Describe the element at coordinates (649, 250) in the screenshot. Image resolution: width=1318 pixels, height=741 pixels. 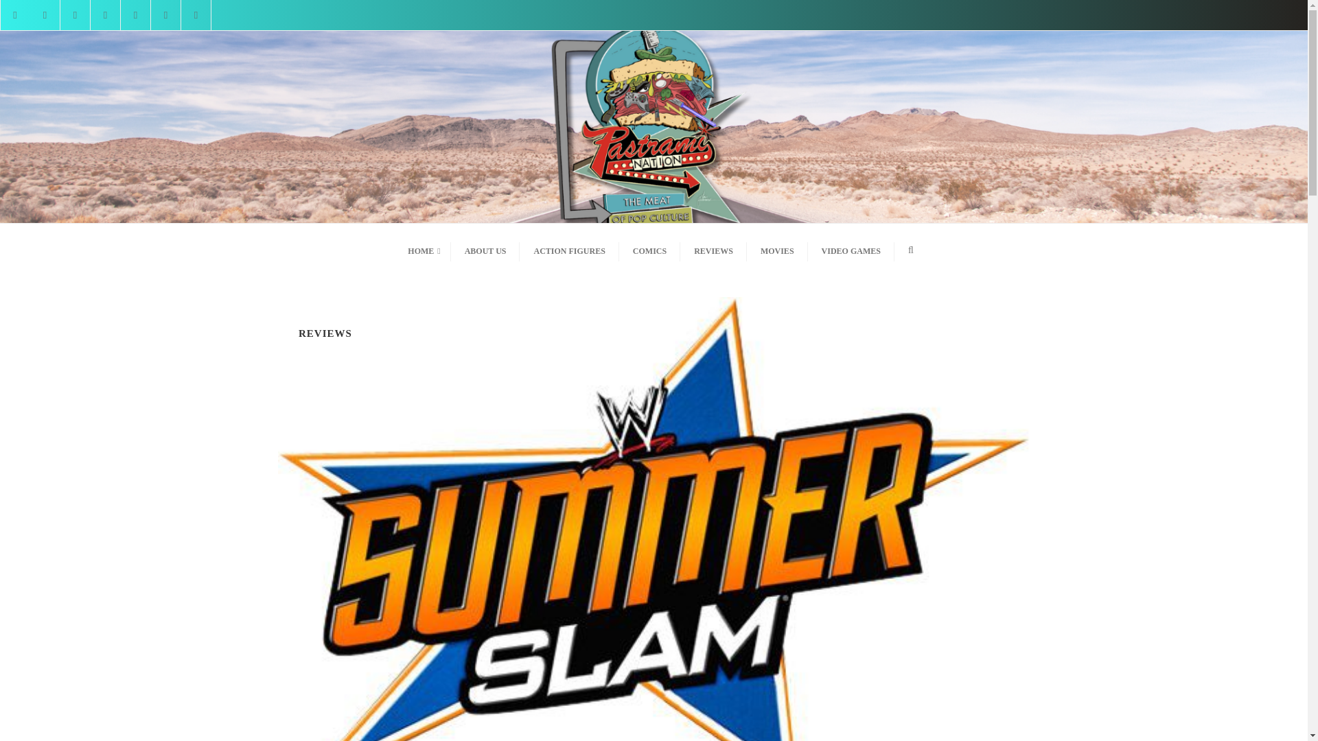
I see `COMICS` at that location.